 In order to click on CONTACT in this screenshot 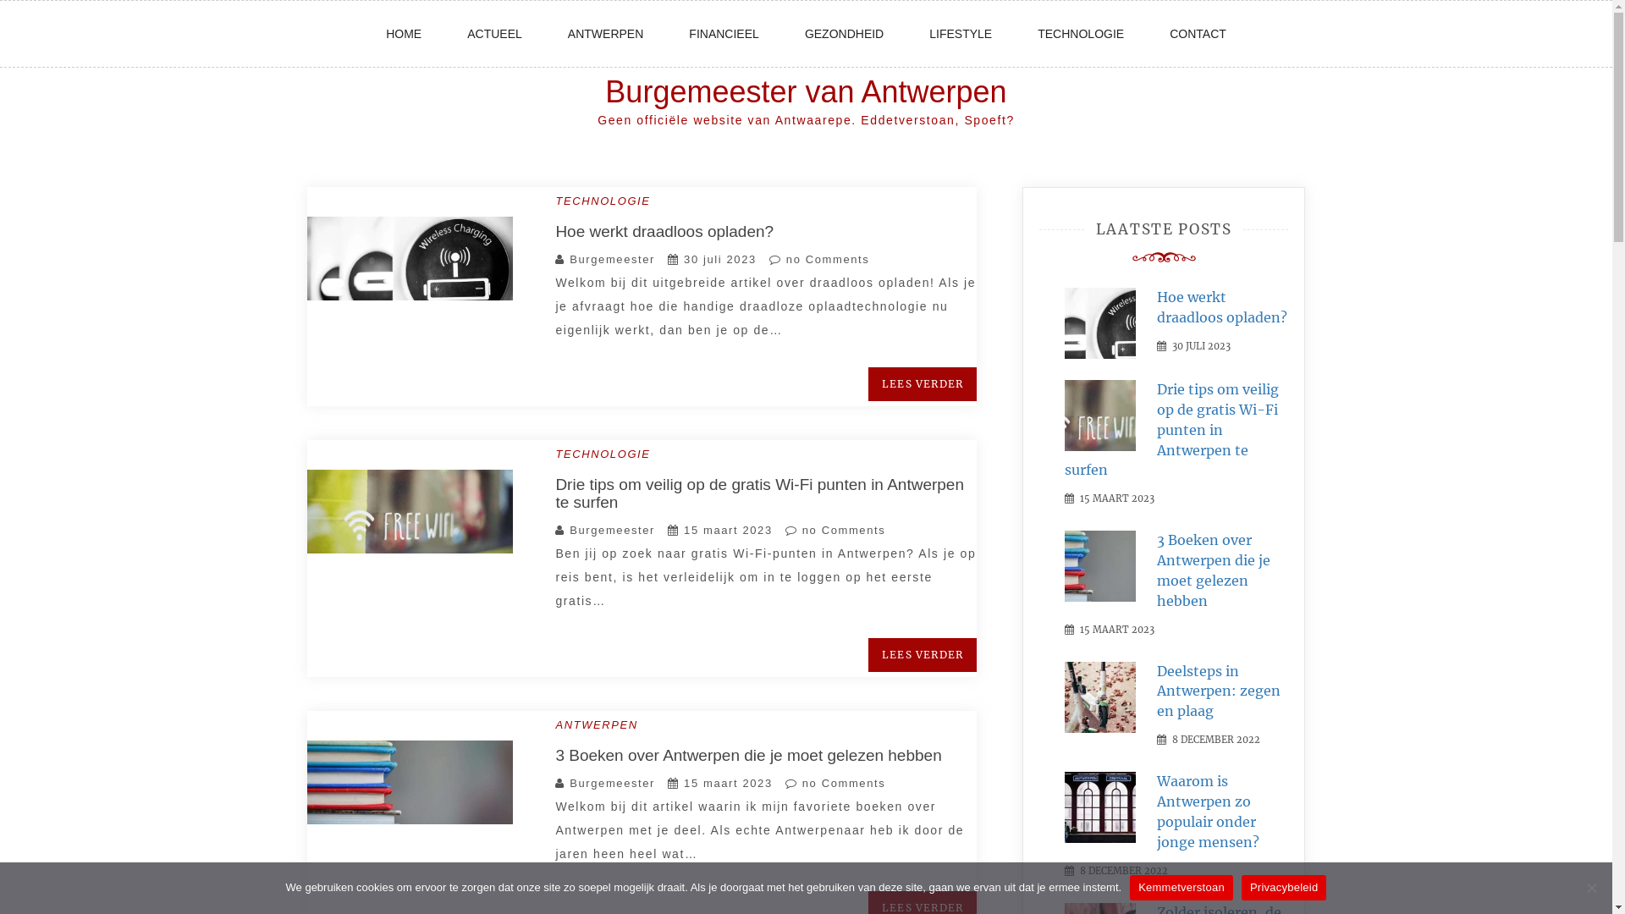, I will do `click(1198, 34)`.